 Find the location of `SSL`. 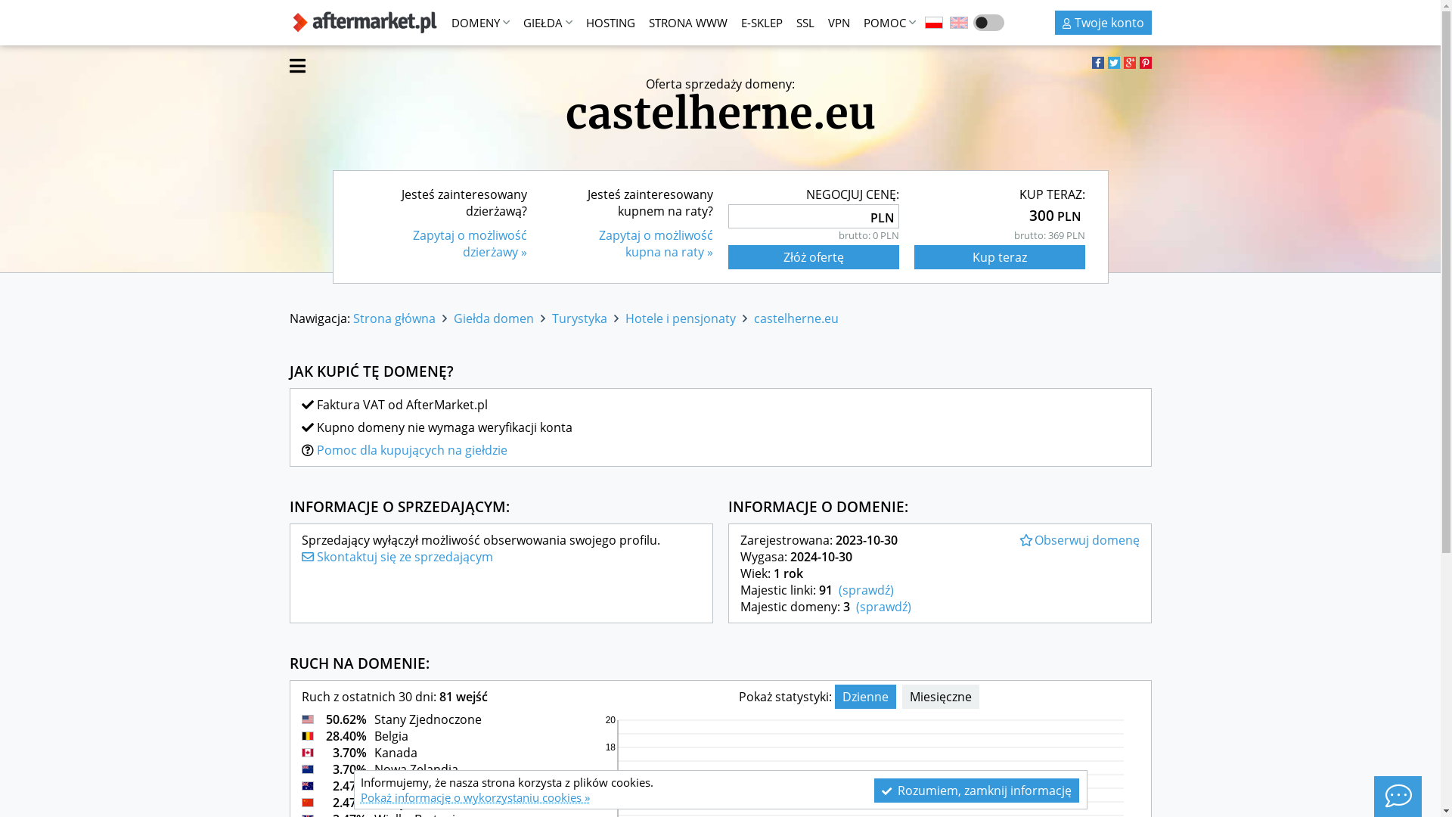

SSL is located at coordinates (805, 23).